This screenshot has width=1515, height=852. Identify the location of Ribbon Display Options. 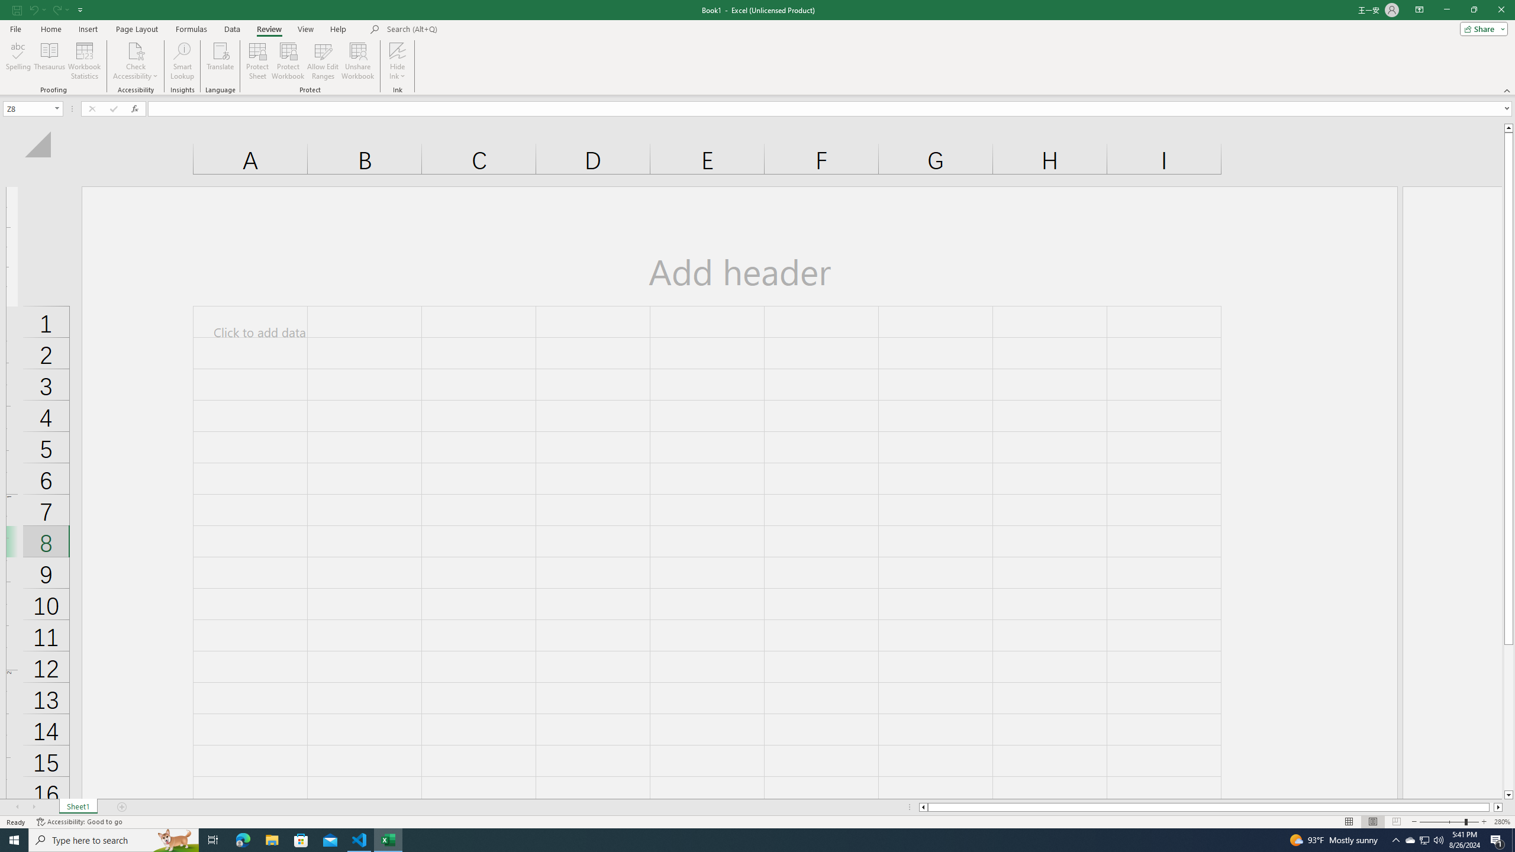
(1419, 10).